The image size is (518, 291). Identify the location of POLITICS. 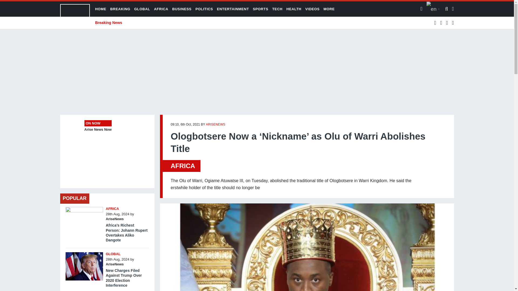
(204, 9).